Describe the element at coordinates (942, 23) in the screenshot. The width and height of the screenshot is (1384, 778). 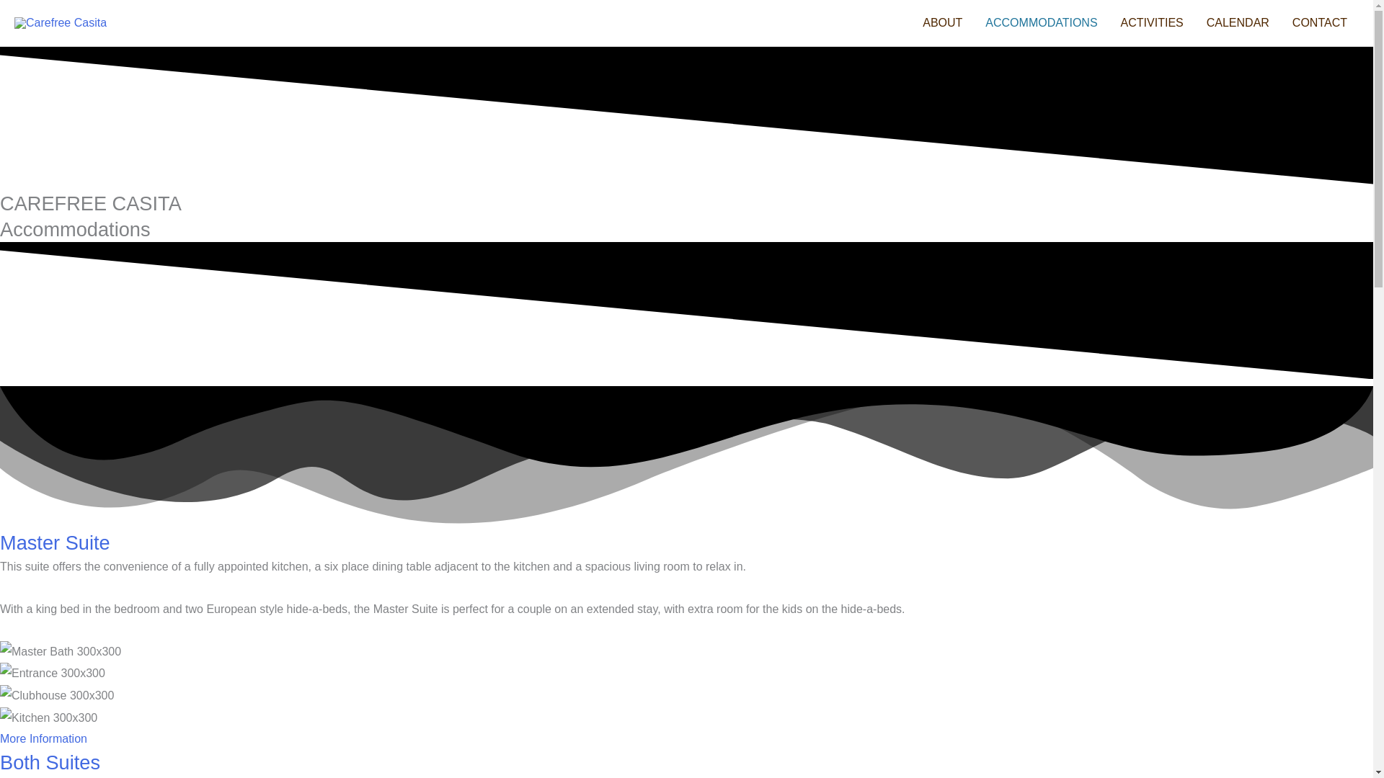
I see `ABOUT` at that location.